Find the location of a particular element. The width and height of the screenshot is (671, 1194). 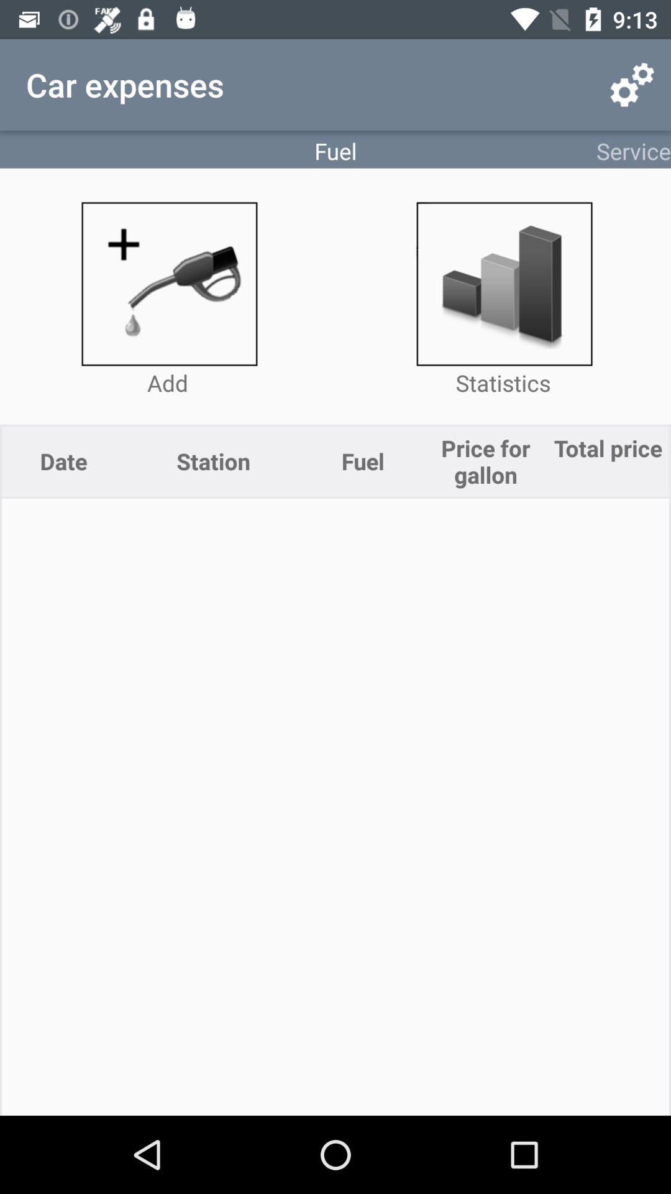

add gas numbers is located at coordinates (168, 284).